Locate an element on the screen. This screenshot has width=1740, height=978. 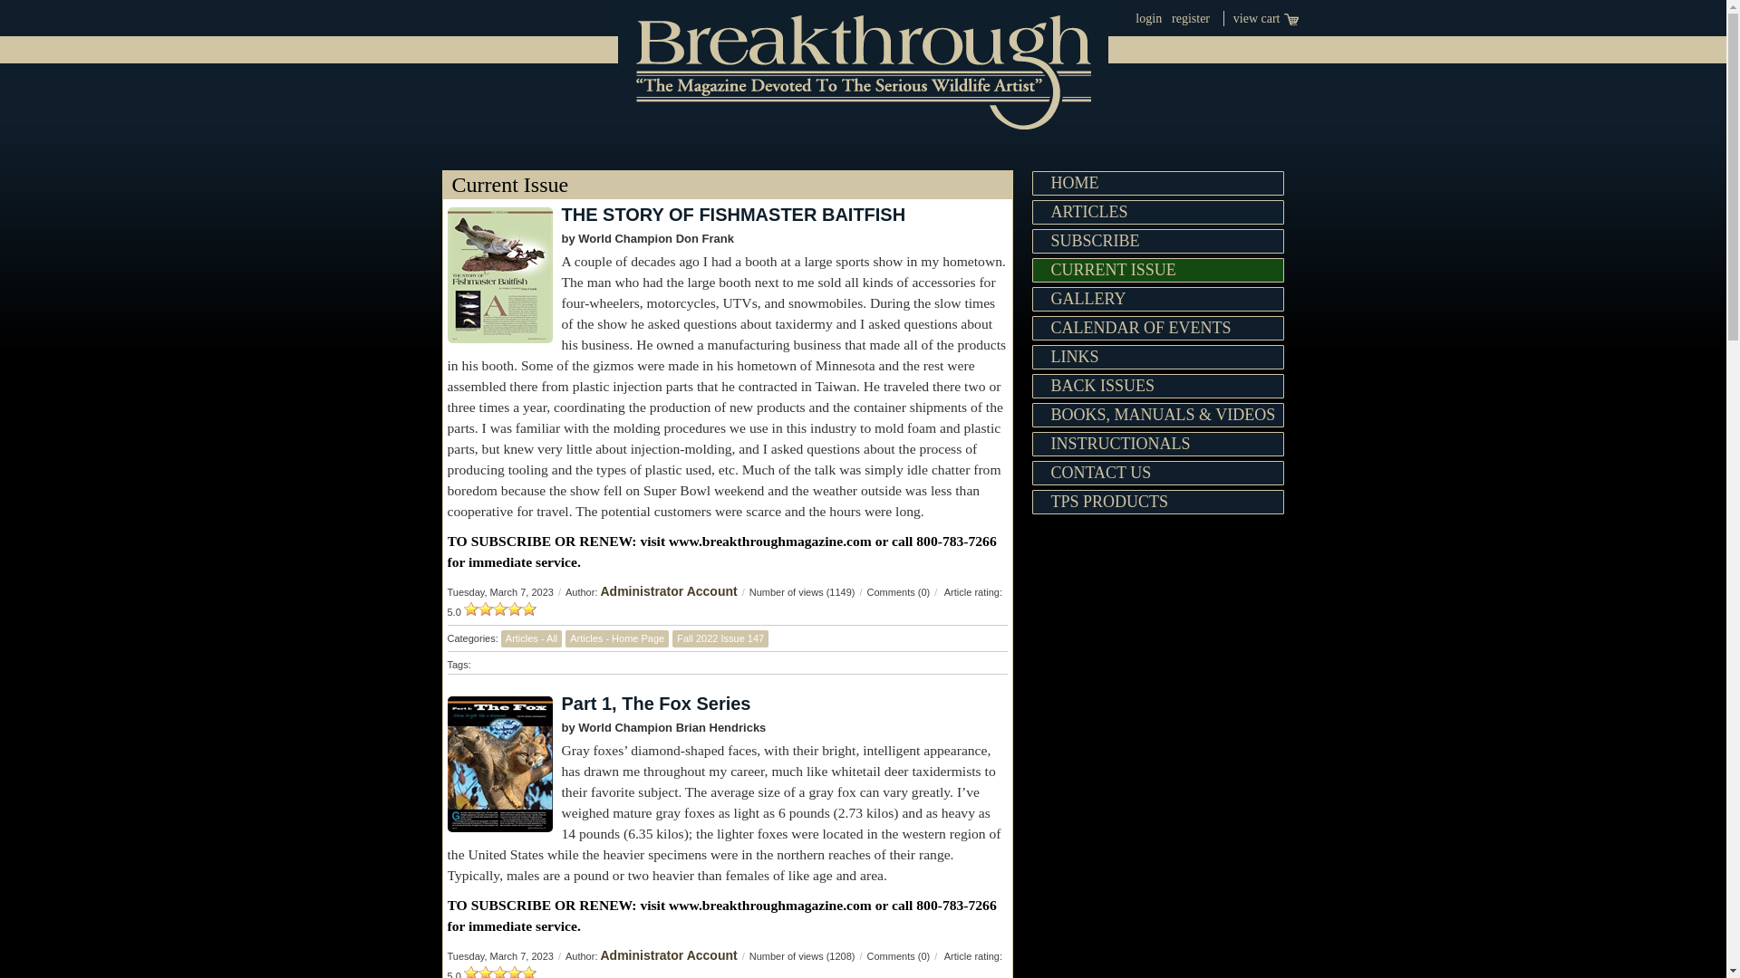
Administrator Account is located at coordinates (668, 954).